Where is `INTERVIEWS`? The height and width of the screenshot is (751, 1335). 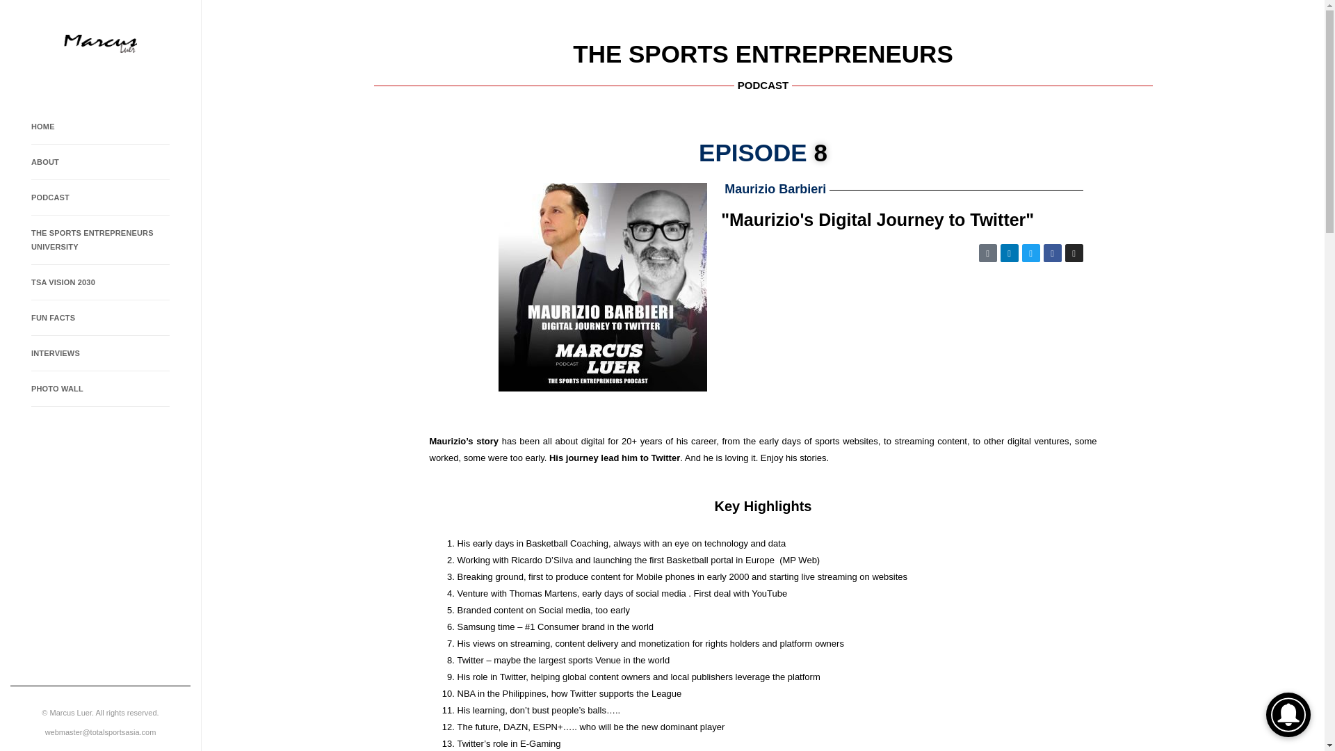
INTERVIEWS is located at coordinates (100, 353).